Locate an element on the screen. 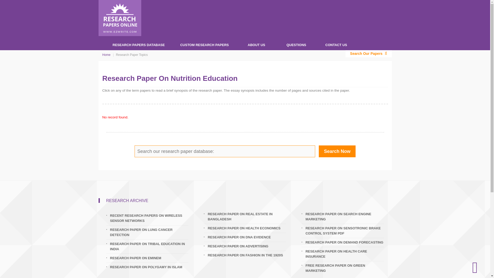  RESEARCH PAPERS DATABASE is located at coordinates (138, 43).